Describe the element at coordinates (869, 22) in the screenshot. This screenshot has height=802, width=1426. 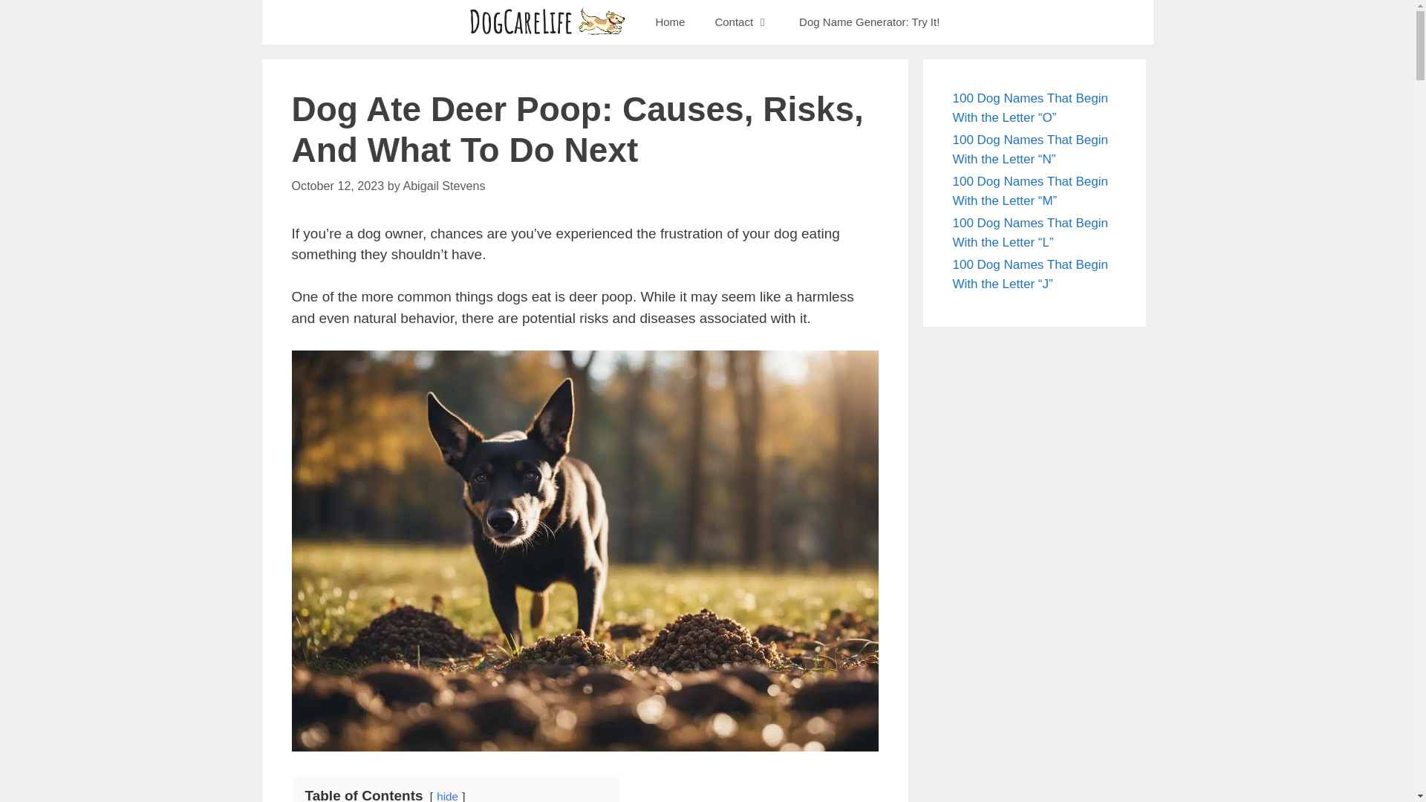
I see `Dog Name Generator: Try It!` at that location.